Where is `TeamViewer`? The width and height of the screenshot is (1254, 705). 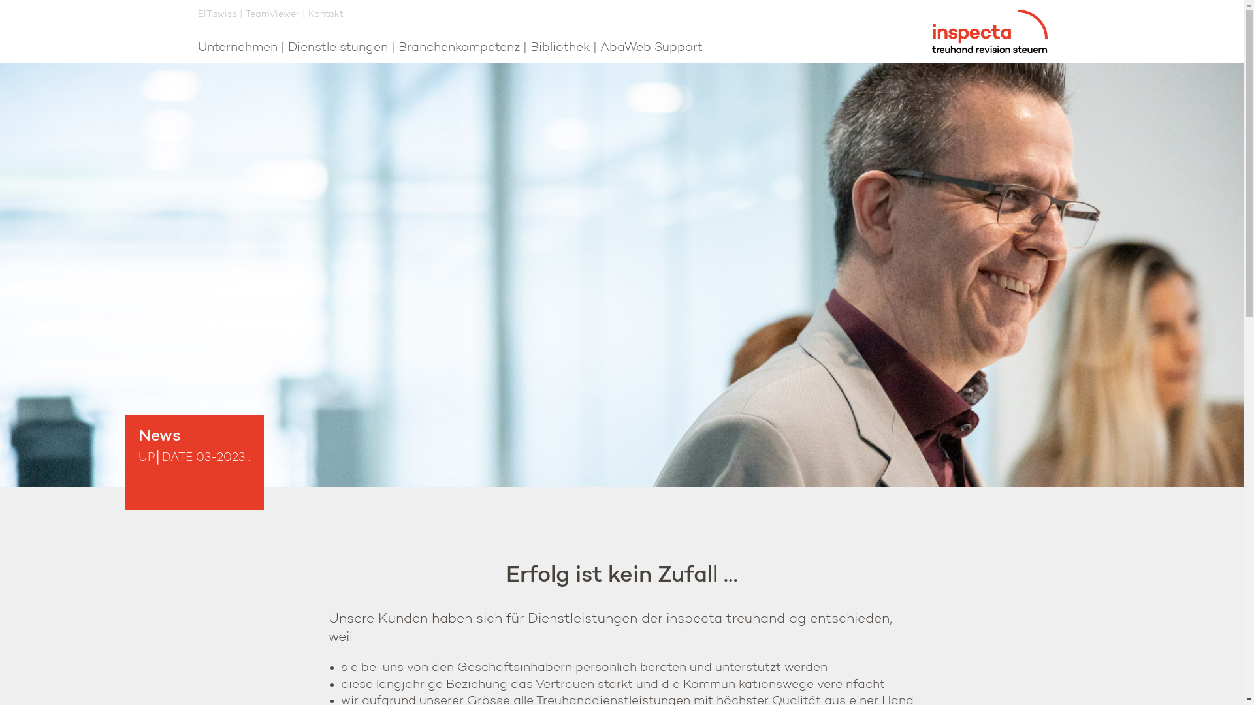 TeamViewer is located at coordinates (272, 16).